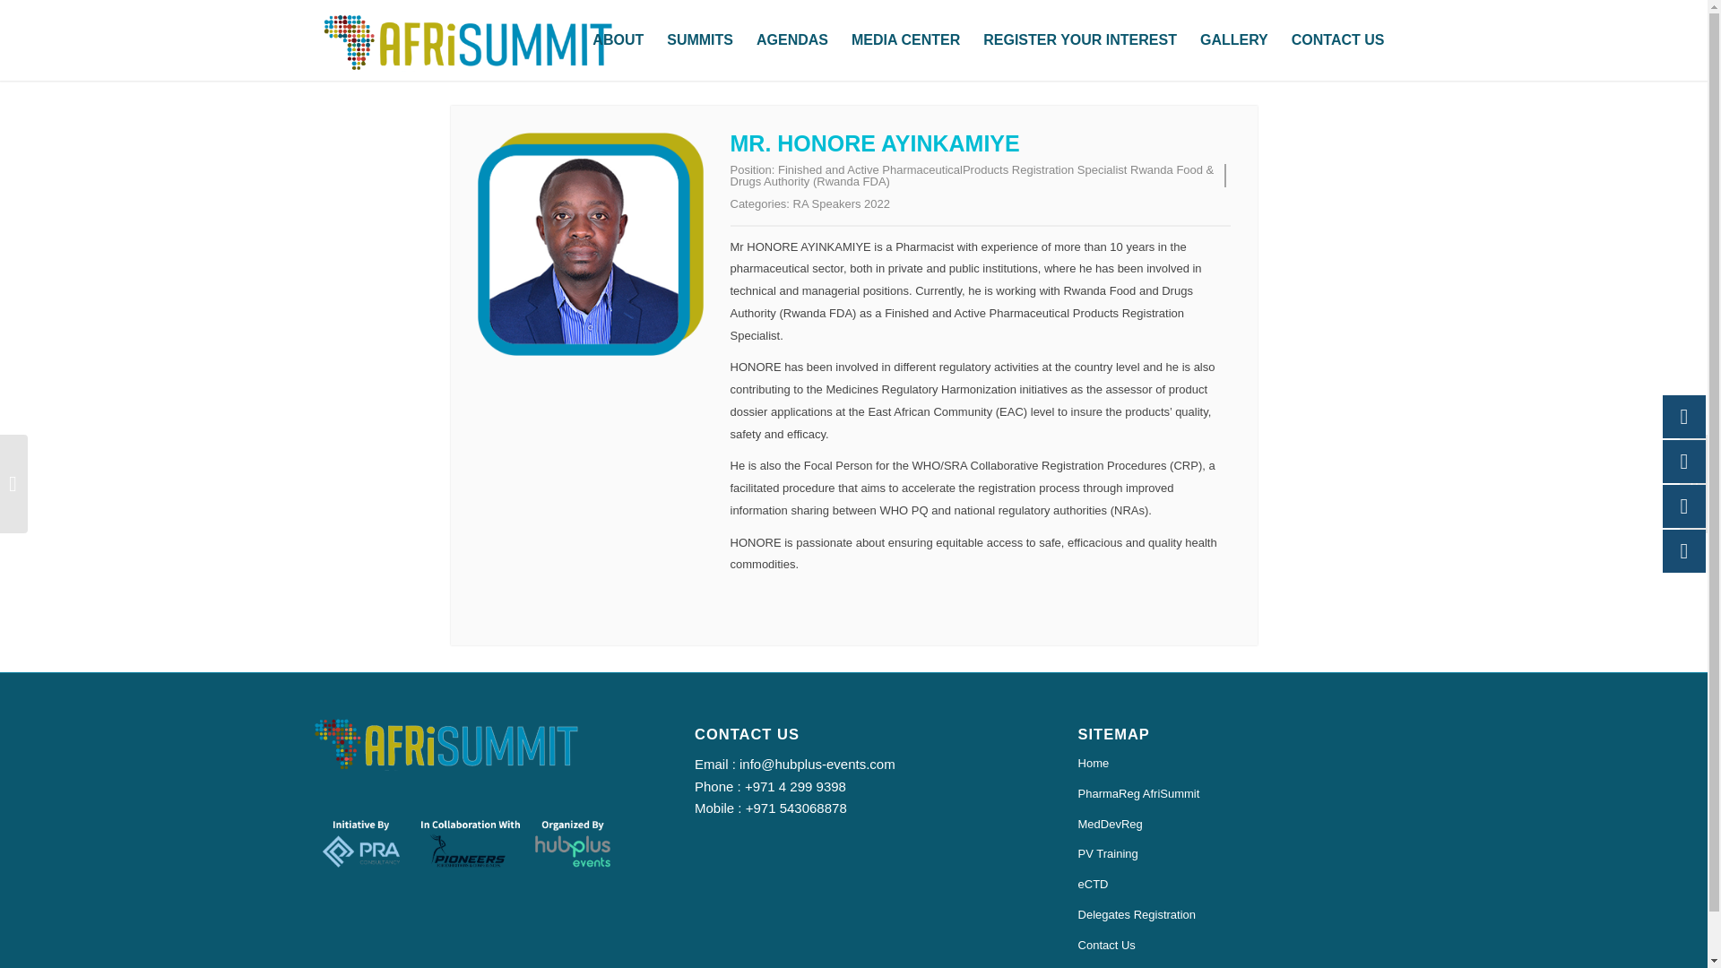 This screenshot has height=968, width=1721. I want to click on AGENDAS, so click(792, 39).